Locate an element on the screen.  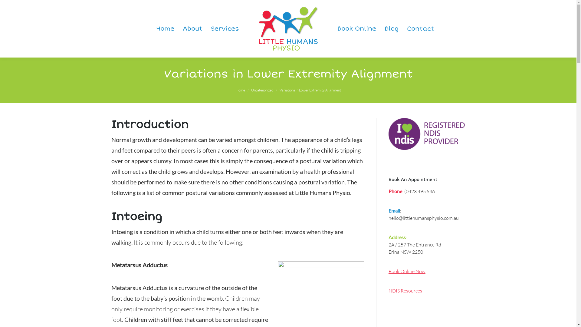
Blog is located at coordinates (392, 29).